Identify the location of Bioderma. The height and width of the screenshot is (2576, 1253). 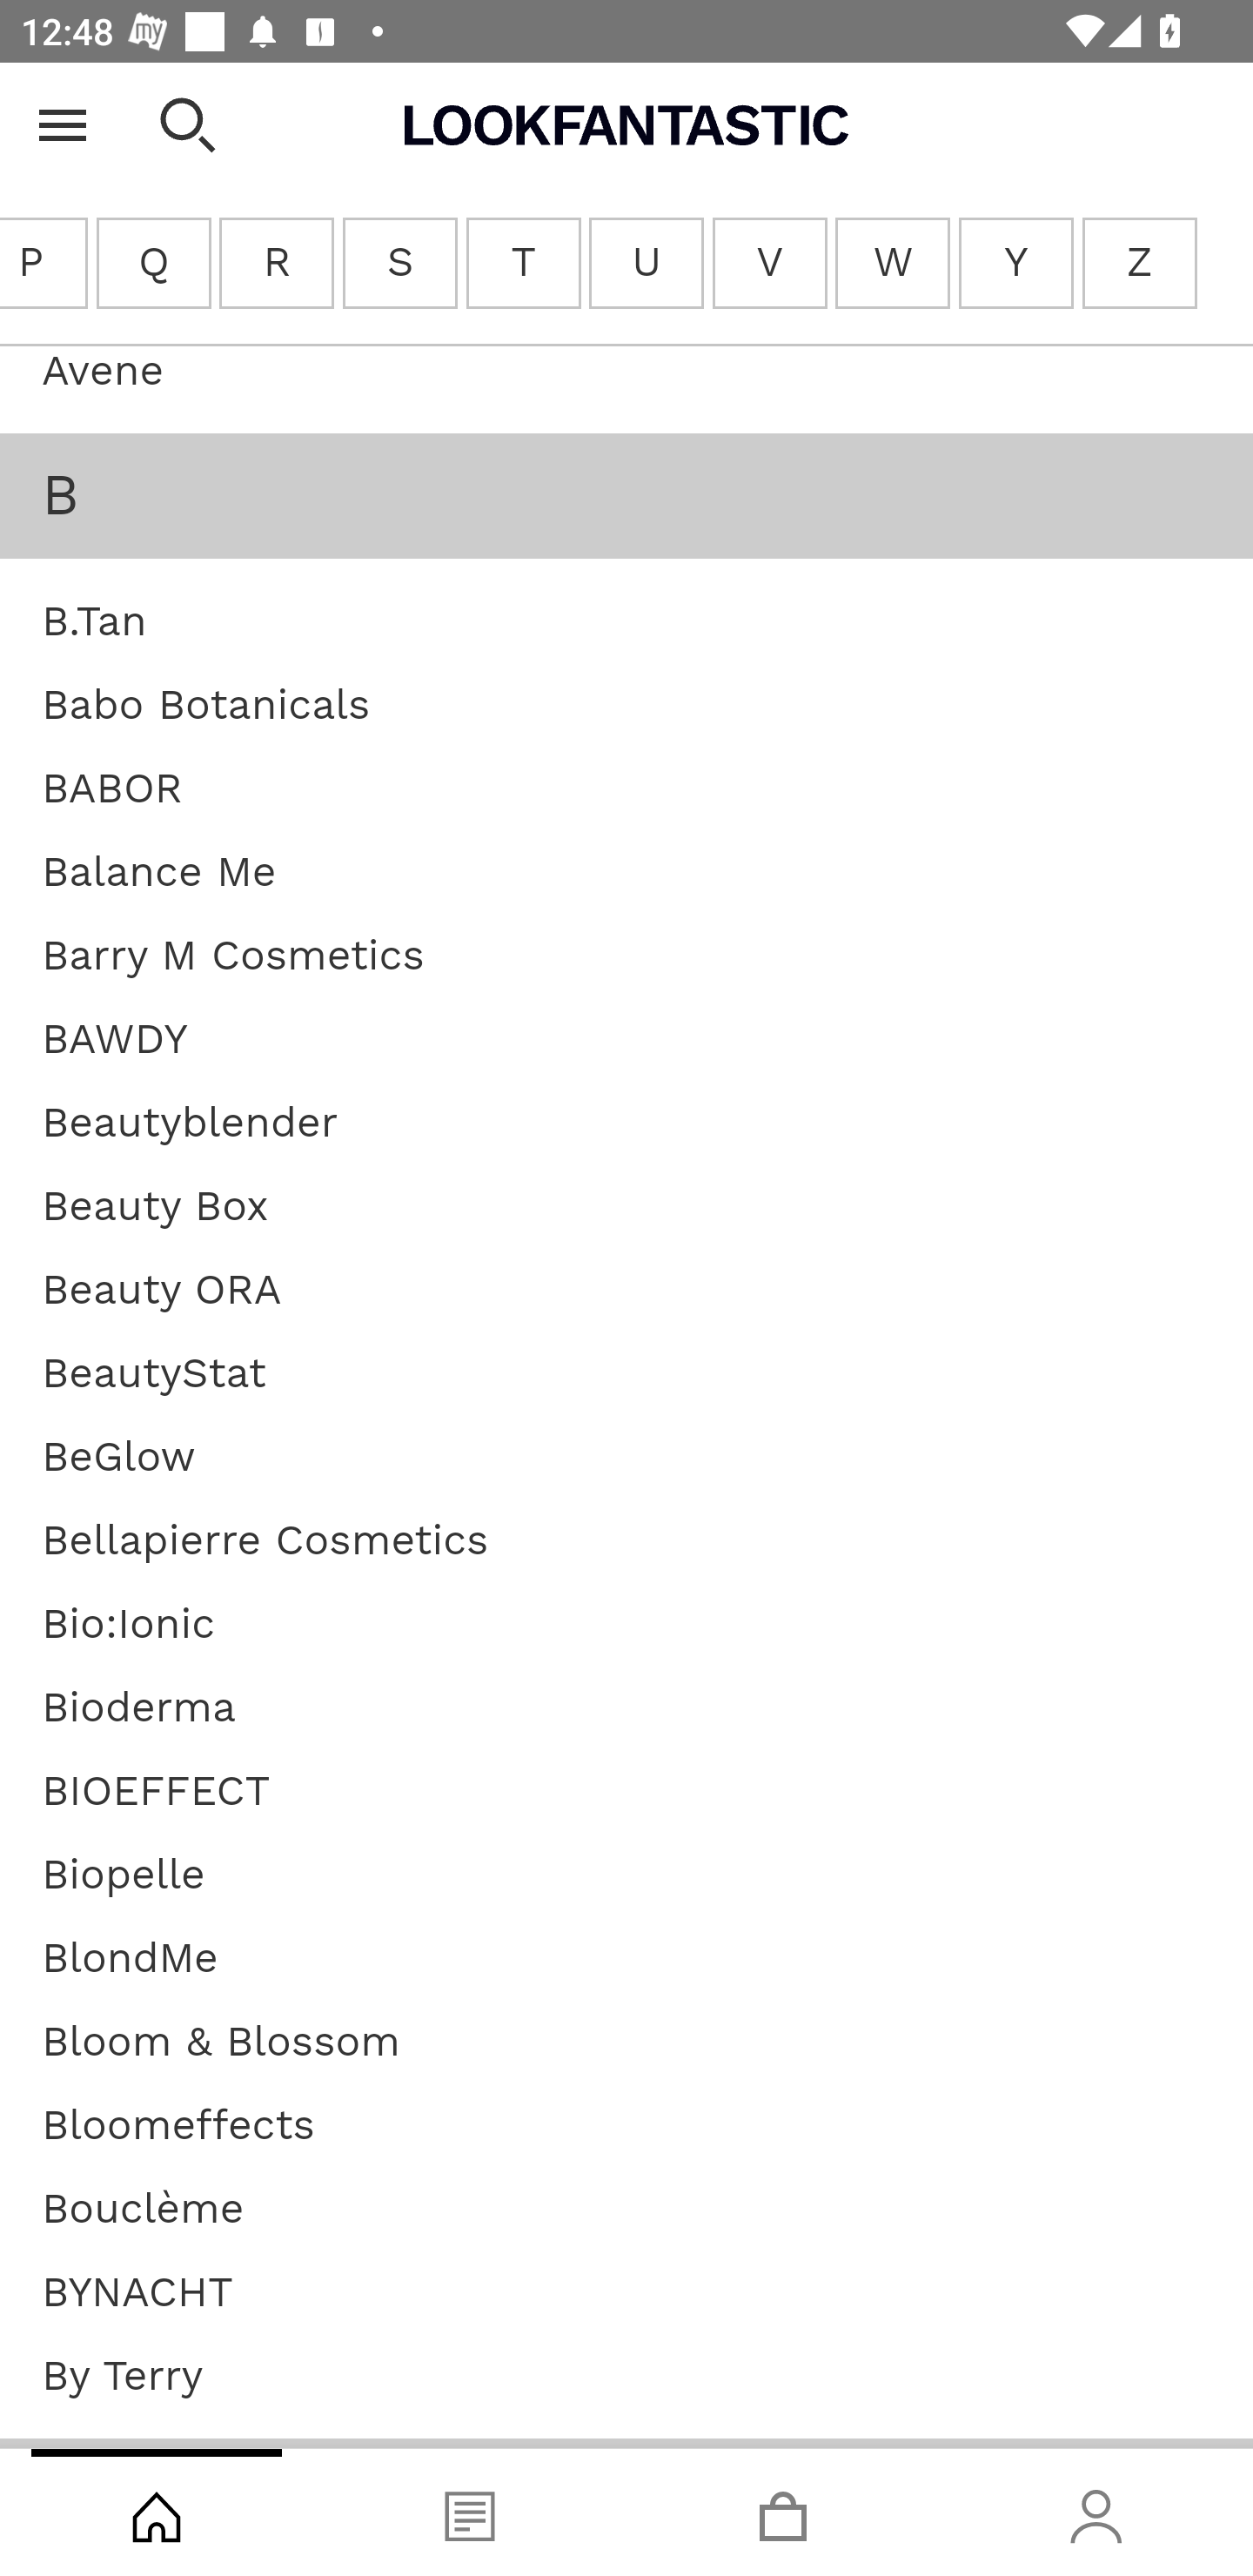
(139, 1710).